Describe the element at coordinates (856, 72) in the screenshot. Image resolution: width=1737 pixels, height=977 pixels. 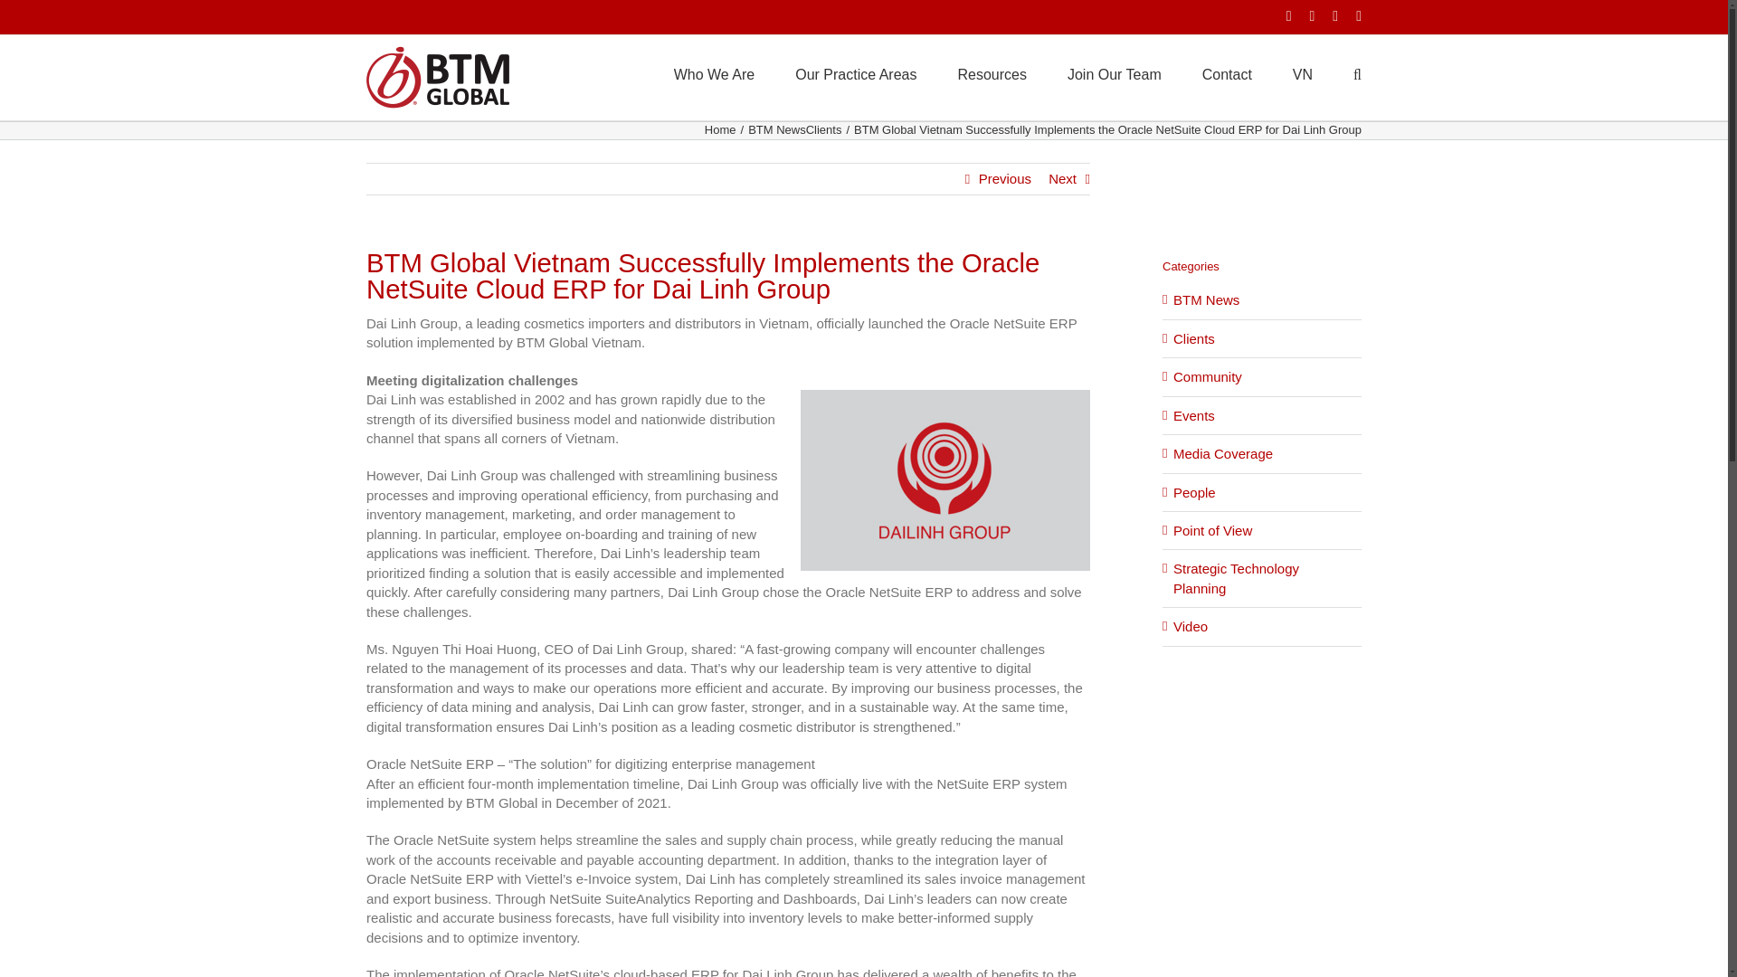
I see `Our Practice Areas` at that location.